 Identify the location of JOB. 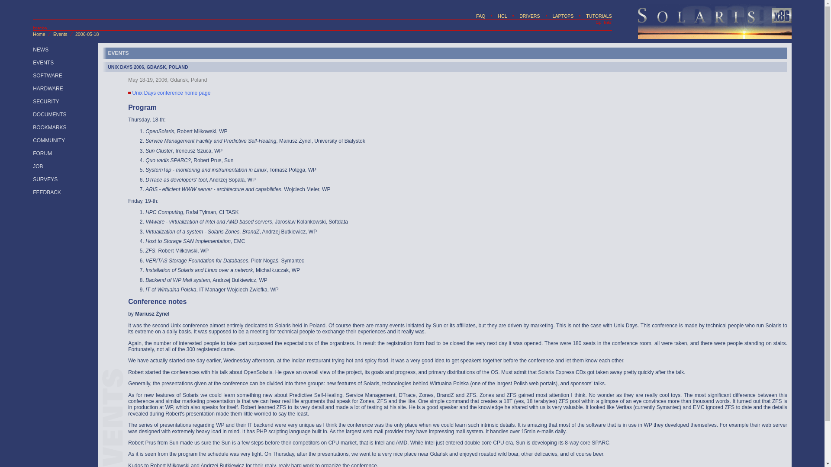
(38, 166).